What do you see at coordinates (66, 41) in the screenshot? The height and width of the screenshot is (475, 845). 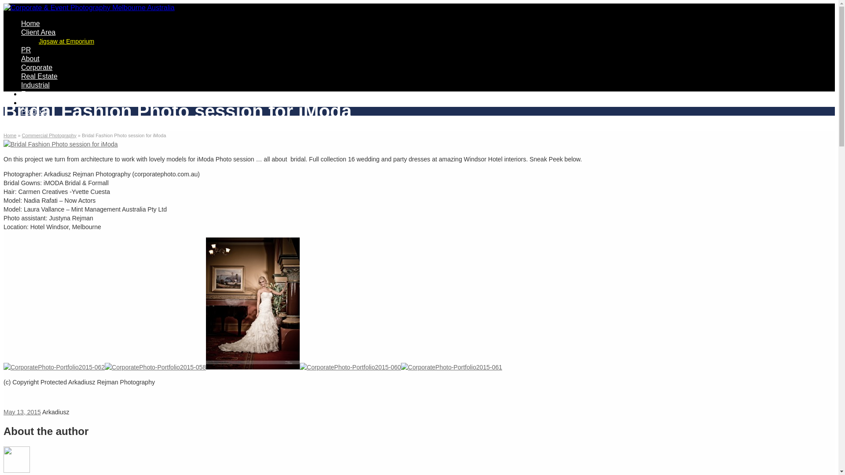 I see `Jigsaw at Emporium` at bounding box center [66, 41].